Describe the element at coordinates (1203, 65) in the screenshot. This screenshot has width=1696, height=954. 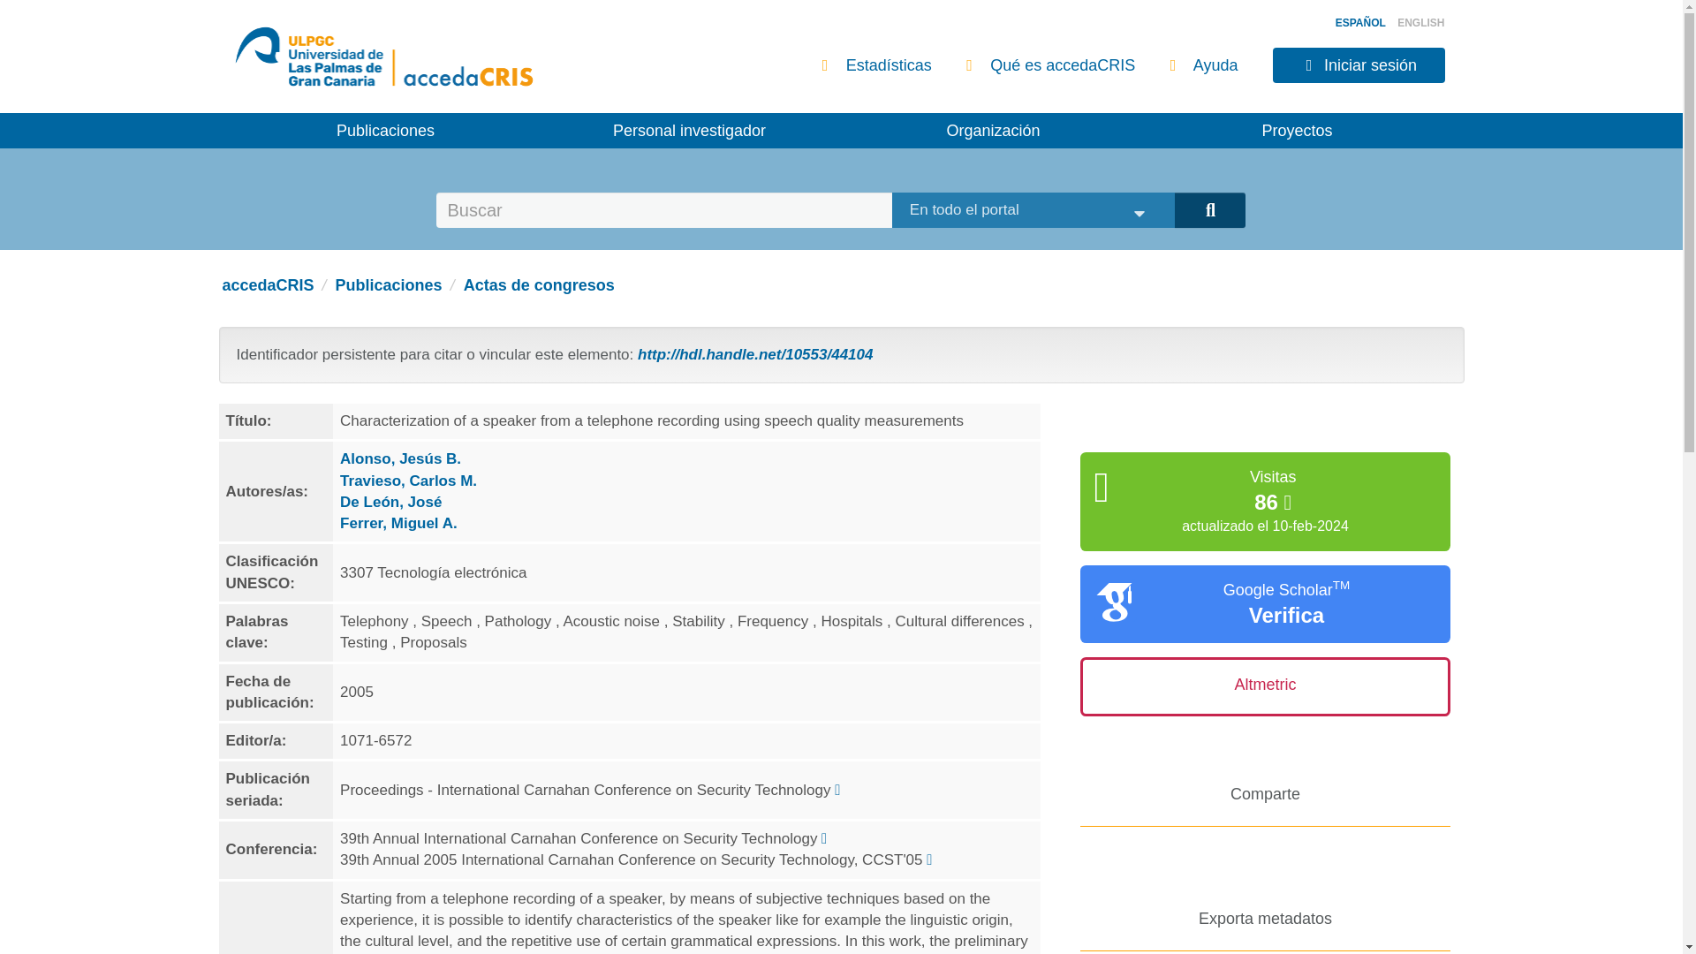
I see `Ayuda` at that location.